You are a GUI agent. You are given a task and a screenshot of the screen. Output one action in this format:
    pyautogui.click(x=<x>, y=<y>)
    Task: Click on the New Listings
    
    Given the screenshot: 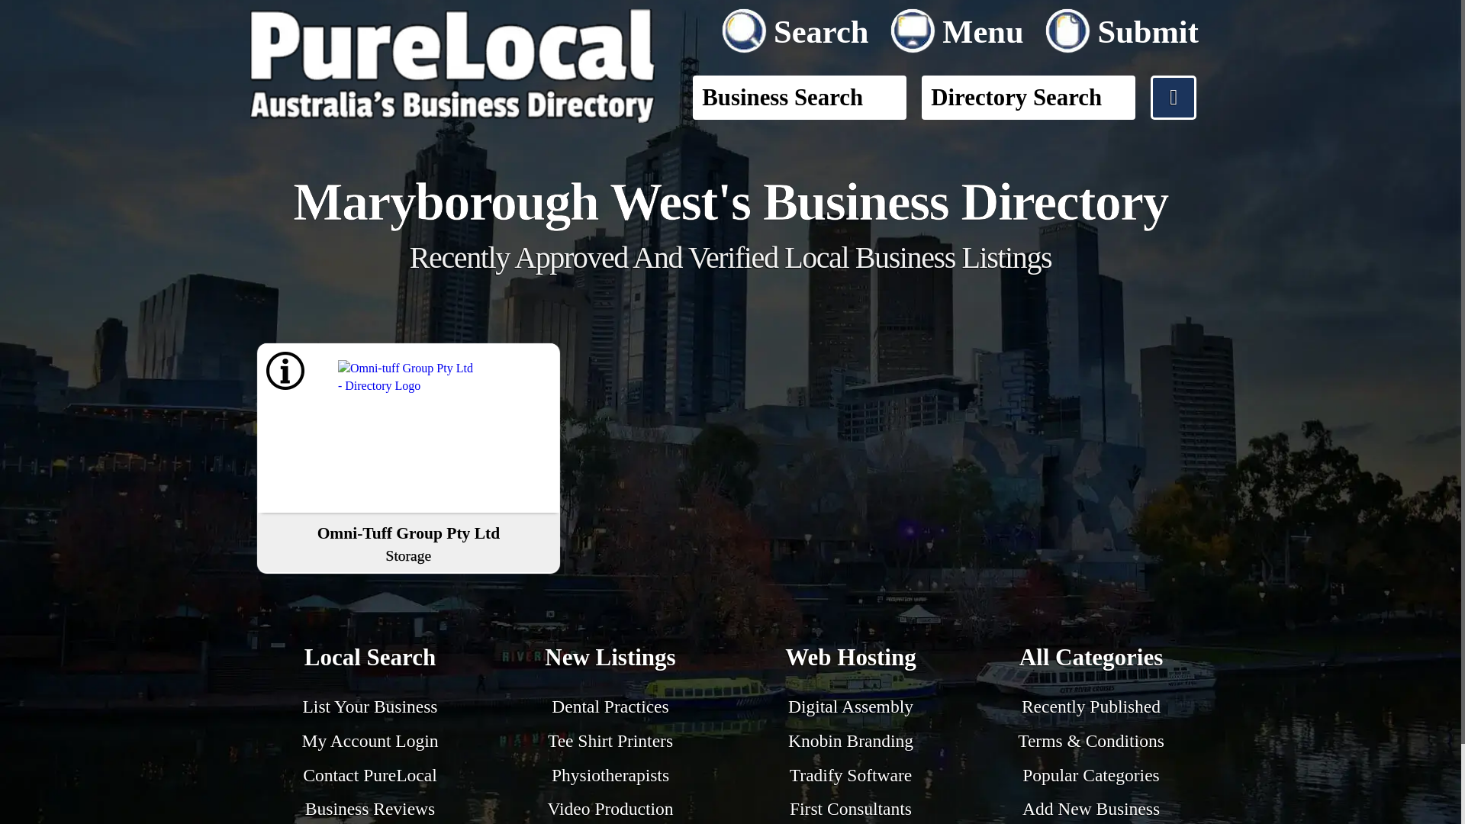 What is the action you would take?
    pyautogui.click(x=610, y=659)
    